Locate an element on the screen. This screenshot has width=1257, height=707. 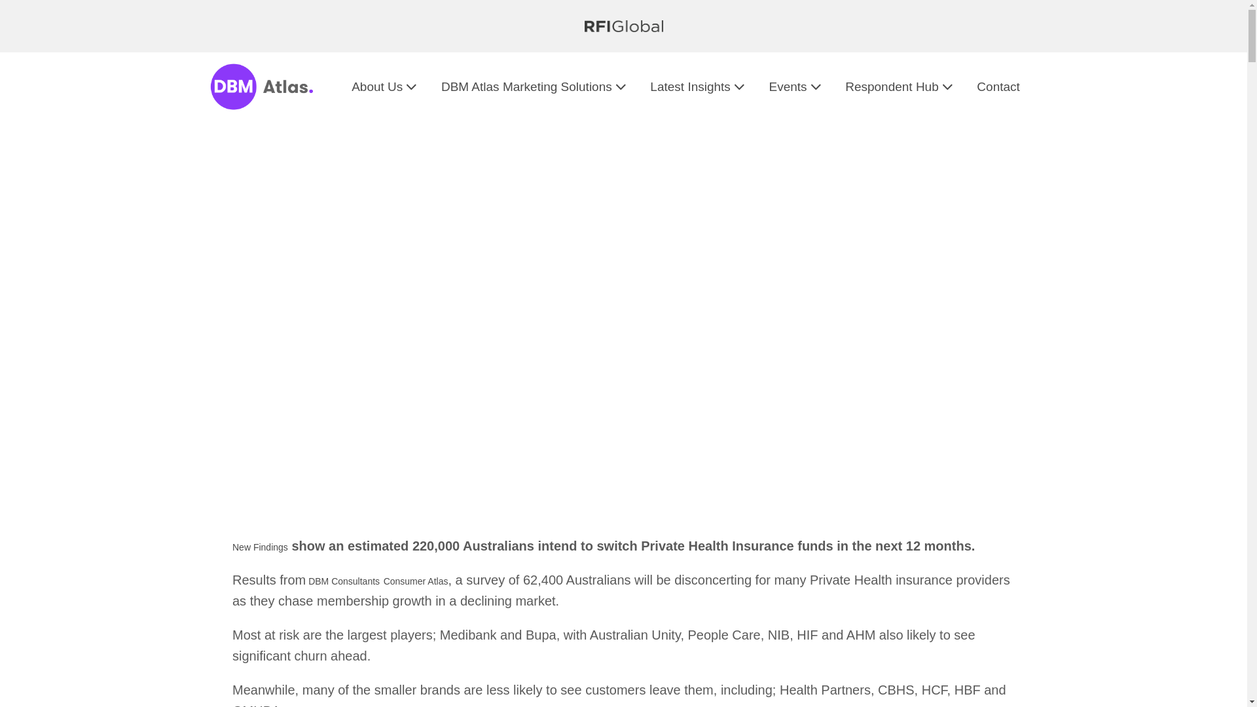
Respondent Hub is located at coordinates (901, 86).